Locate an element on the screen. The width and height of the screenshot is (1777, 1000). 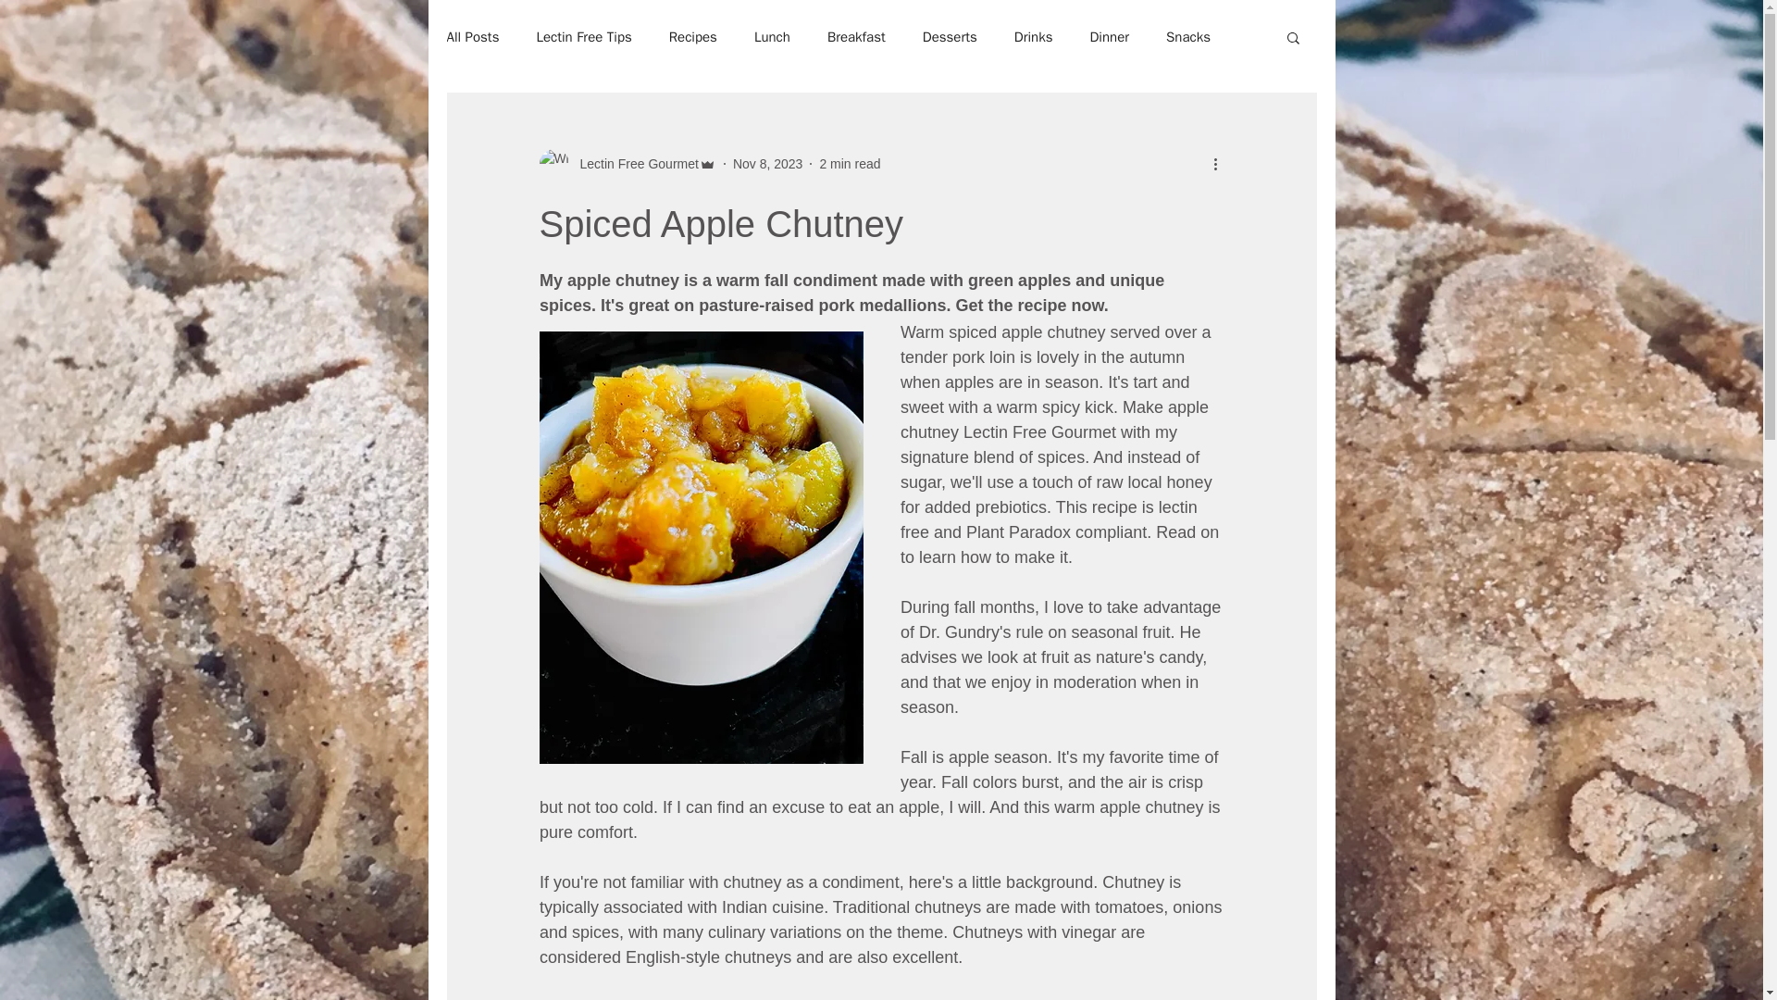
Lectin Free Gourmet is located at coordinates (627, 163).